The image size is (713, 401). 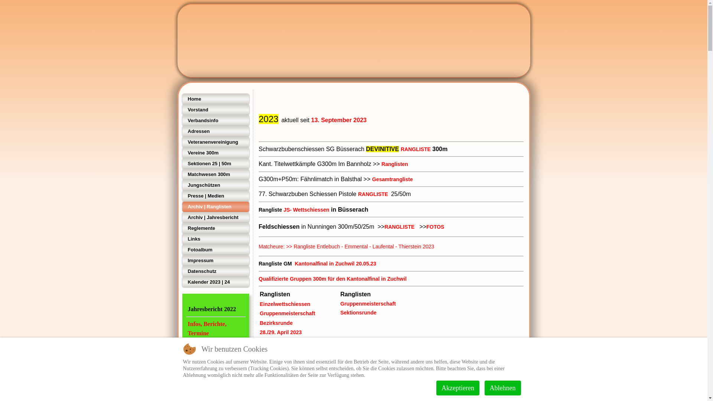 What do you see at coordinates (215, 343) in the screenshot?
I see `HIER im Bulletin` at bounding box center [215, 343].